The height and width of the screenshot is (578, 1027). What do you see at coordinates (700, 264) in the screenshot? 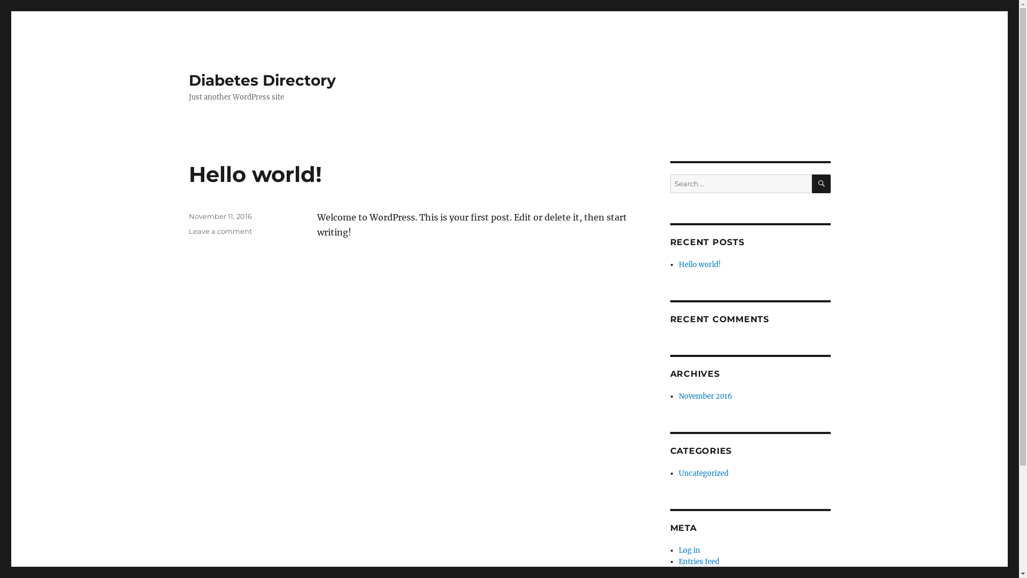
I see `Hello world!` at bounding box center [700, 264].